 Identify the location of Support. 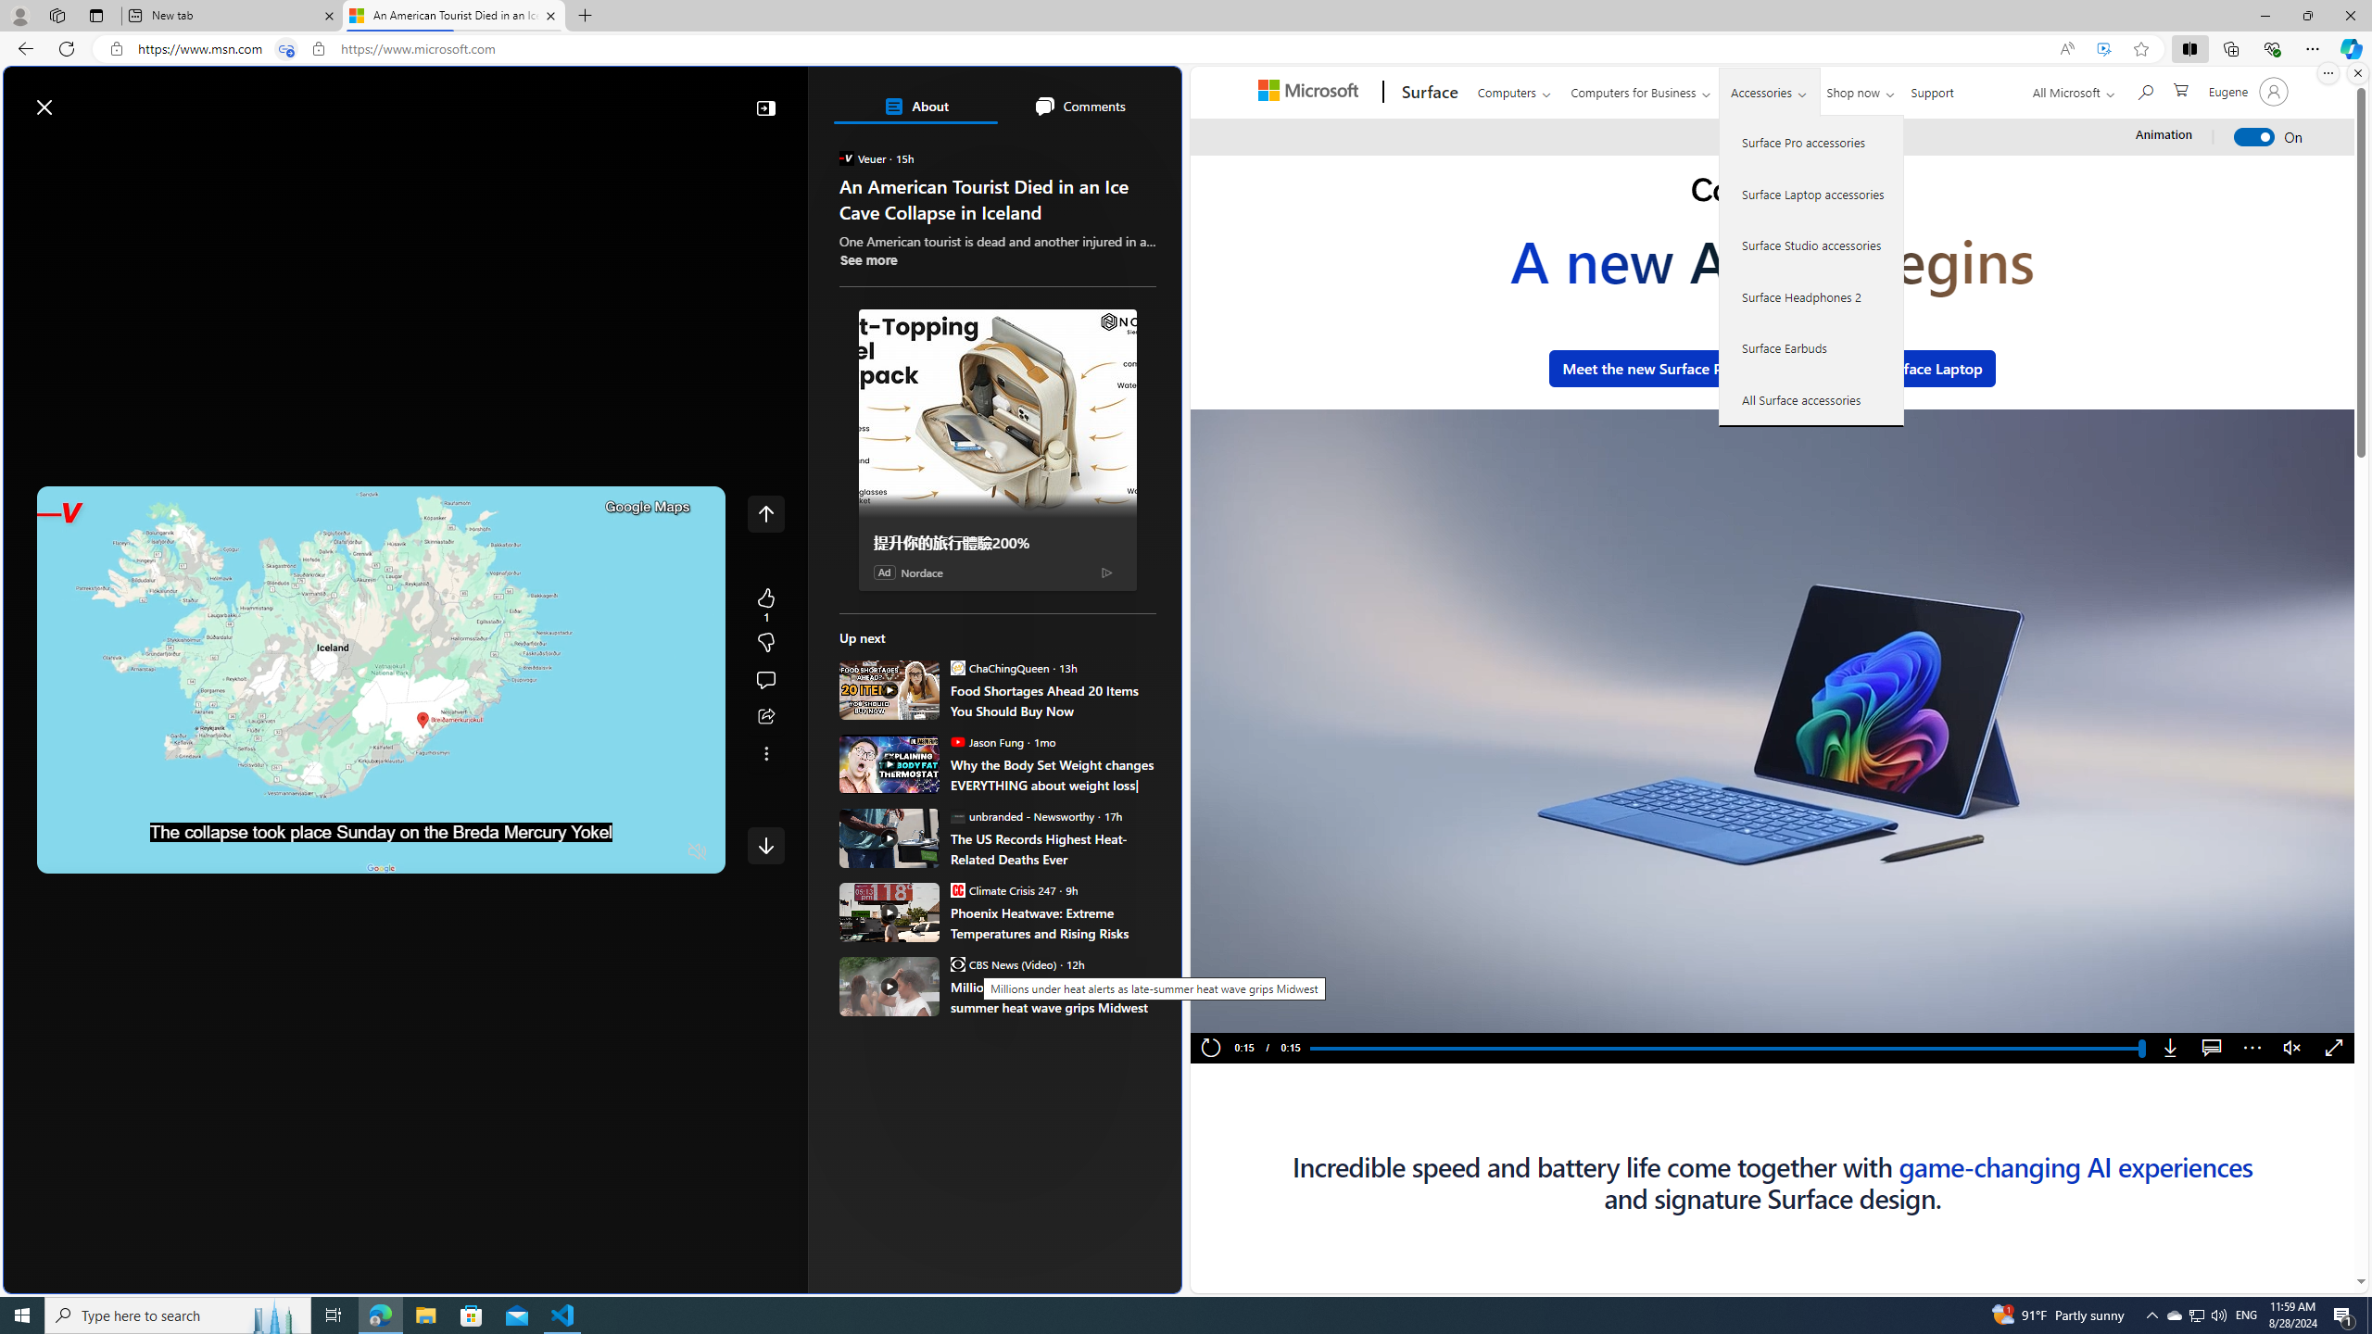
(1932, 89).